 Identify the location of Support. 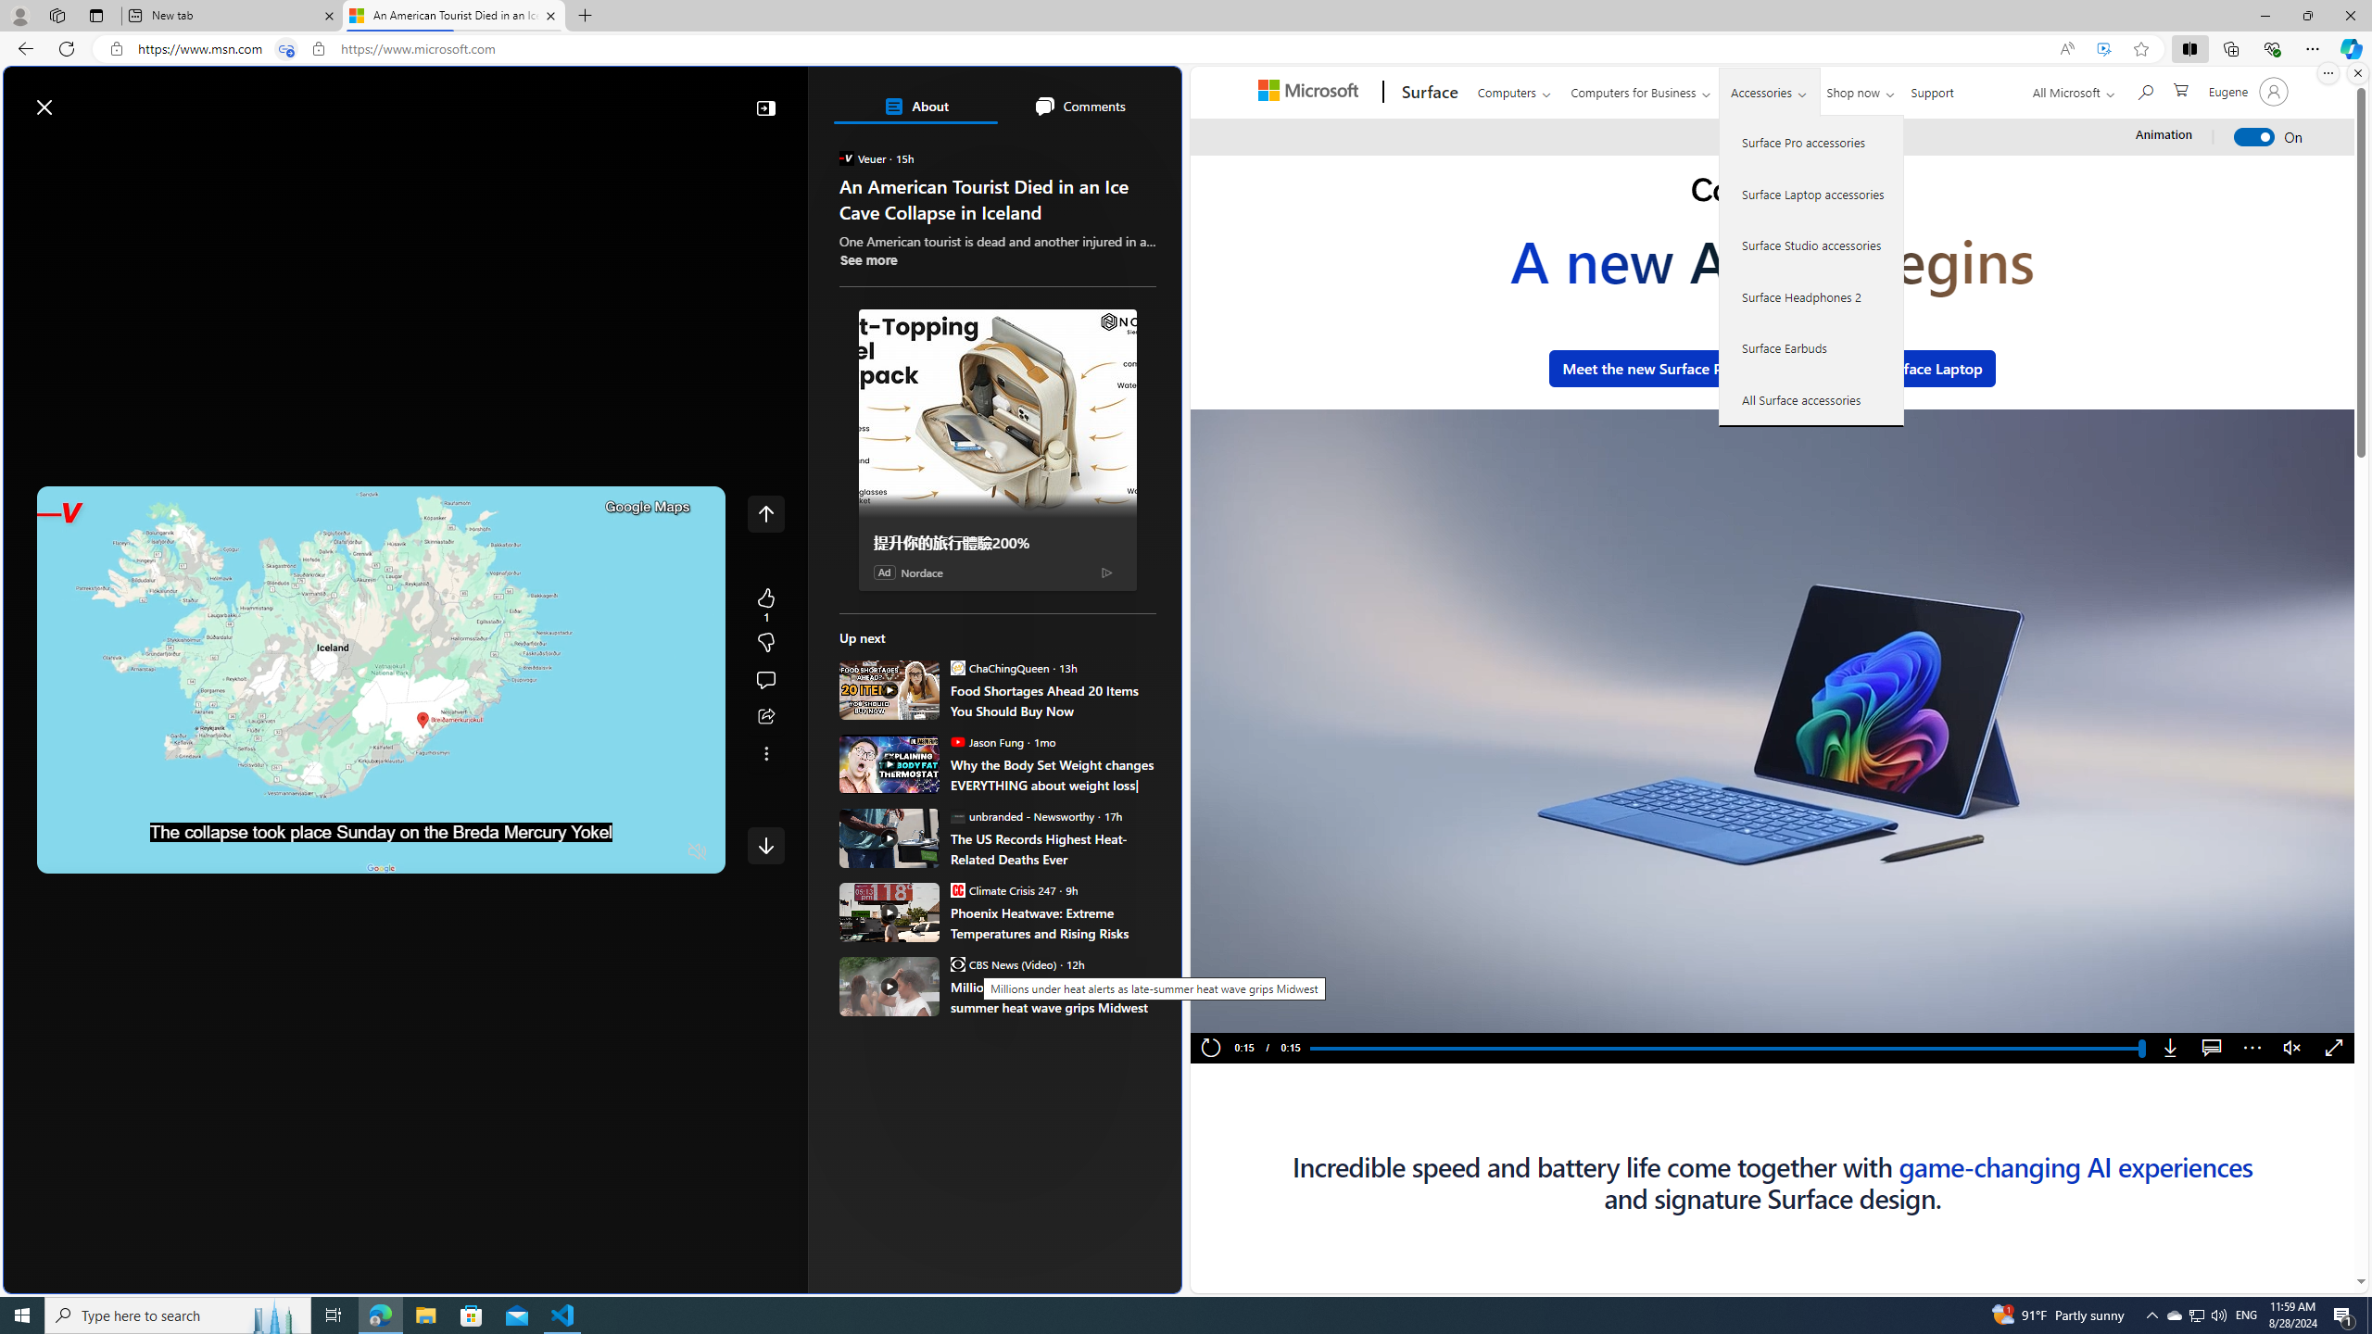
(1932, 89).